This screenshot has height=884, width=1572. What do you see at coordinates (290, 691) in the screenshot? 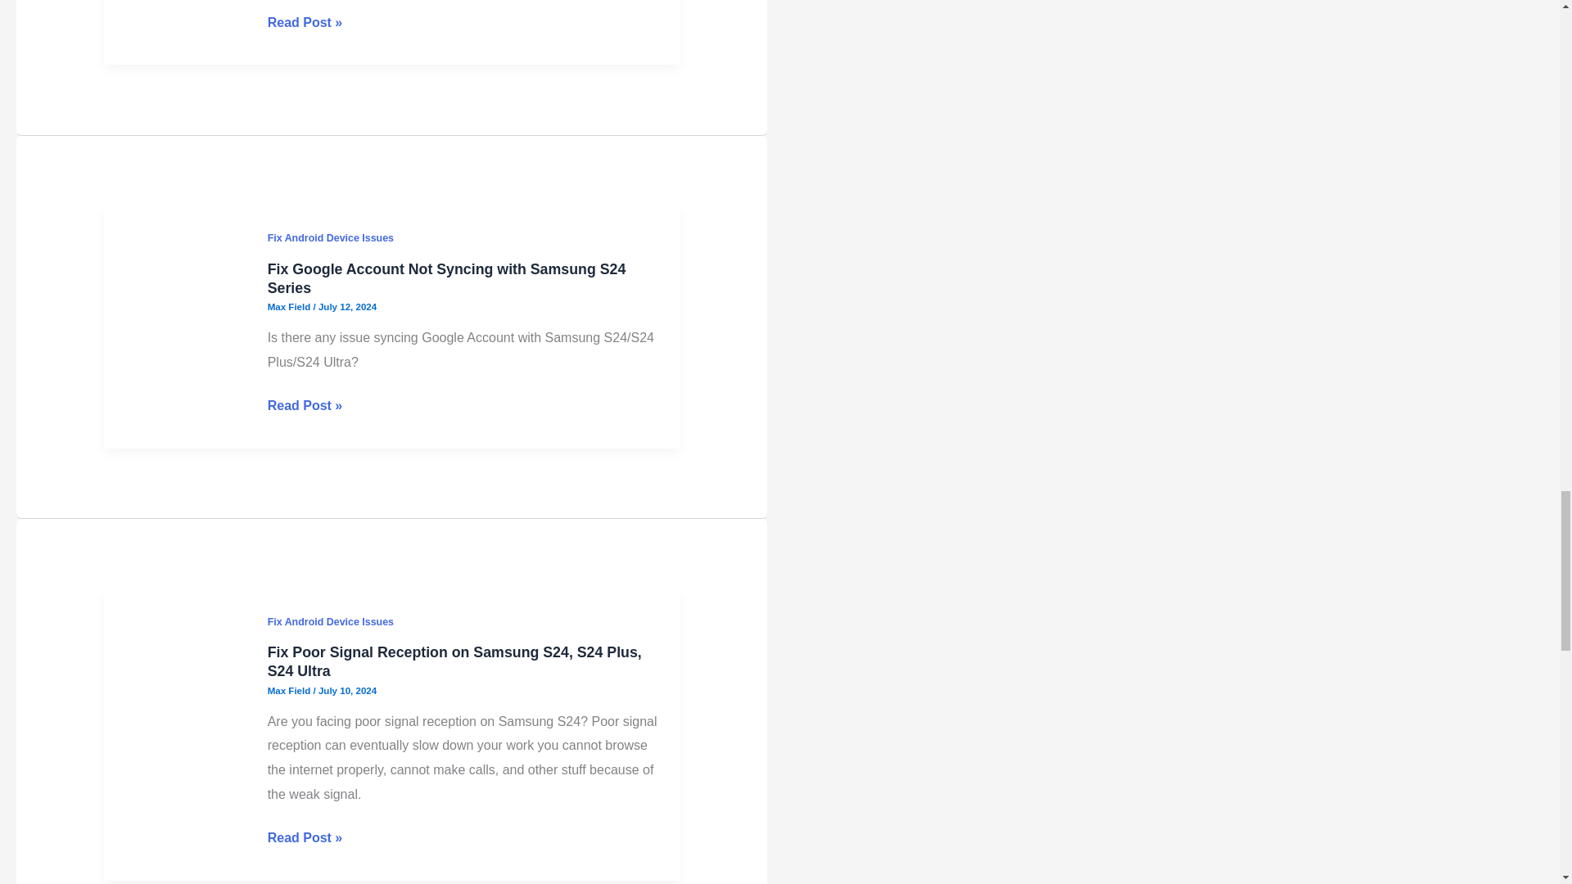
I see `View all posts by Max Field` at bounding box center [290, 691].